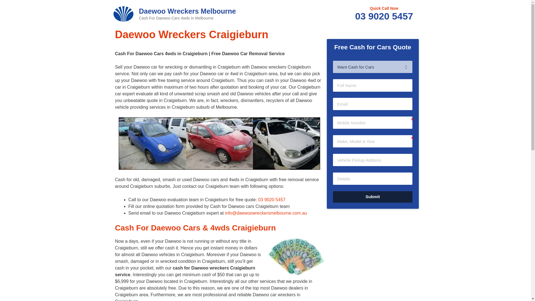 The image size is (535, 301). Describe the element at coordinates (384, 16) in the screenshot. I see `03 9020 5457` at that location.